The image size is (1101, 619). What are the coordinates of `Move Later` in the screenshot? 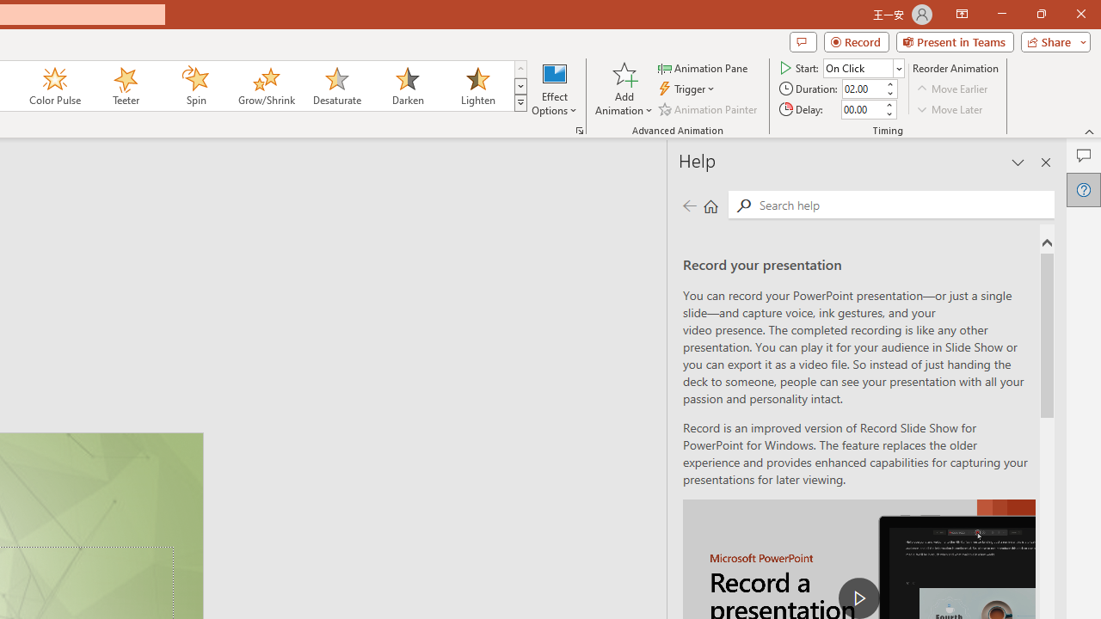 It's located at (950, 108).